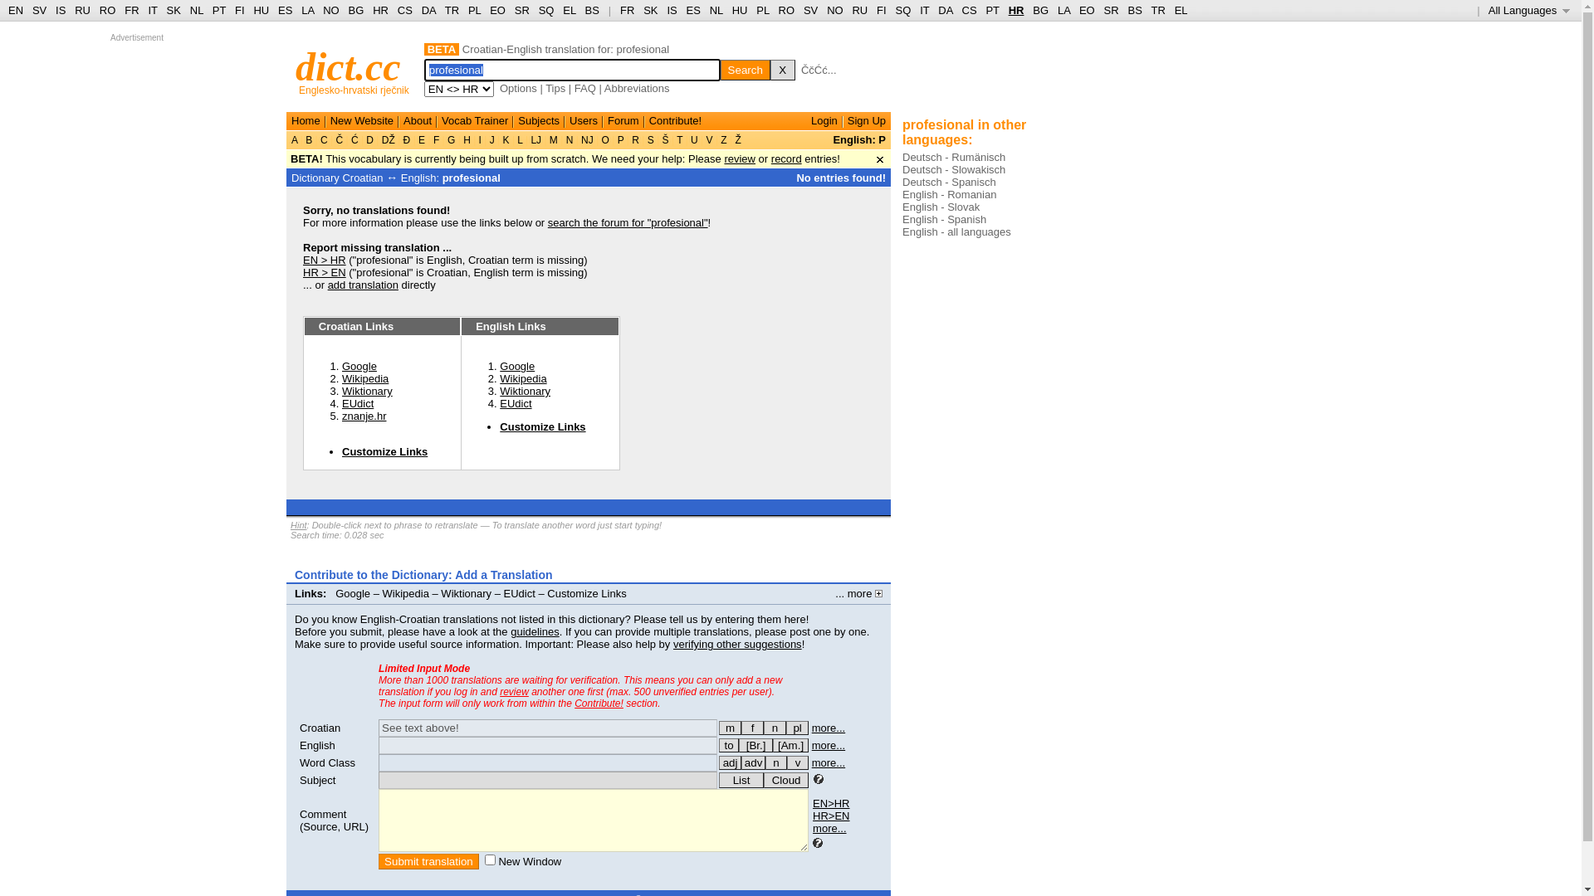  Describe the element at coordinates (522, 10) in the screenshot. I see `SR` at that location.